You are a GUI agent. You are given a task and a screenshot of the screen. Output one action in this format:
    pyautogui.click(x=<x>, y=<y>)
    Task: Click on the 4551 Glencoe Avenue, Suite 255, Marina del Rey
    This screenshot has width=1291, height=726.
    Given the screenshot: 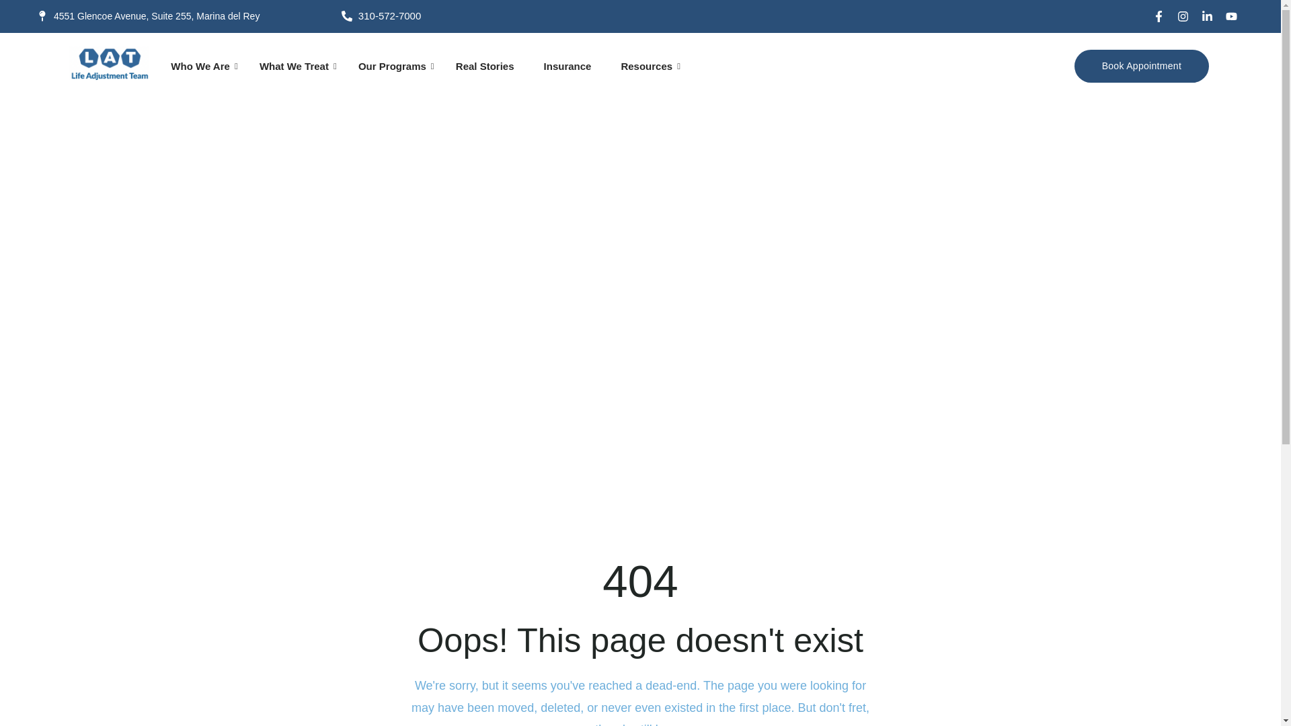 What is the action you would take?
    pyautogui.click(x=186, y=16)
    